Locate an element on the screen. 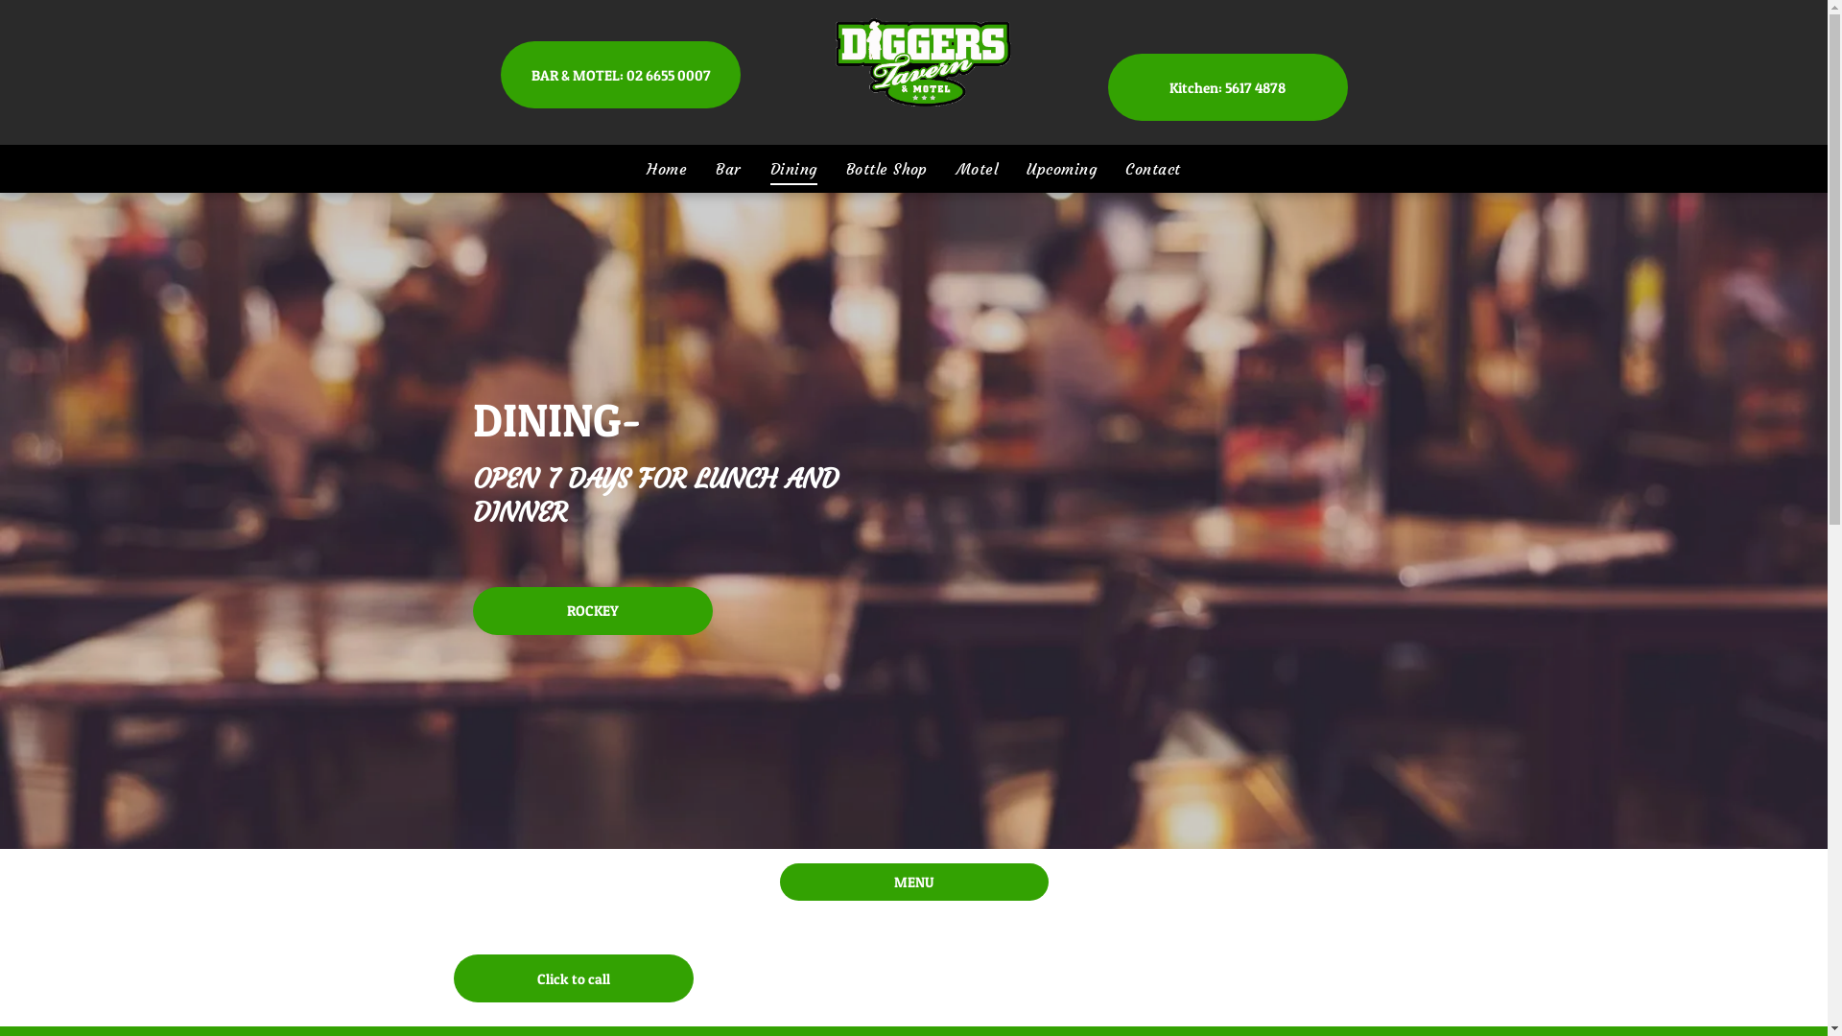 This screenshot has height=1036, width=1842. ROCKEY is located at coordinates (591, 611).